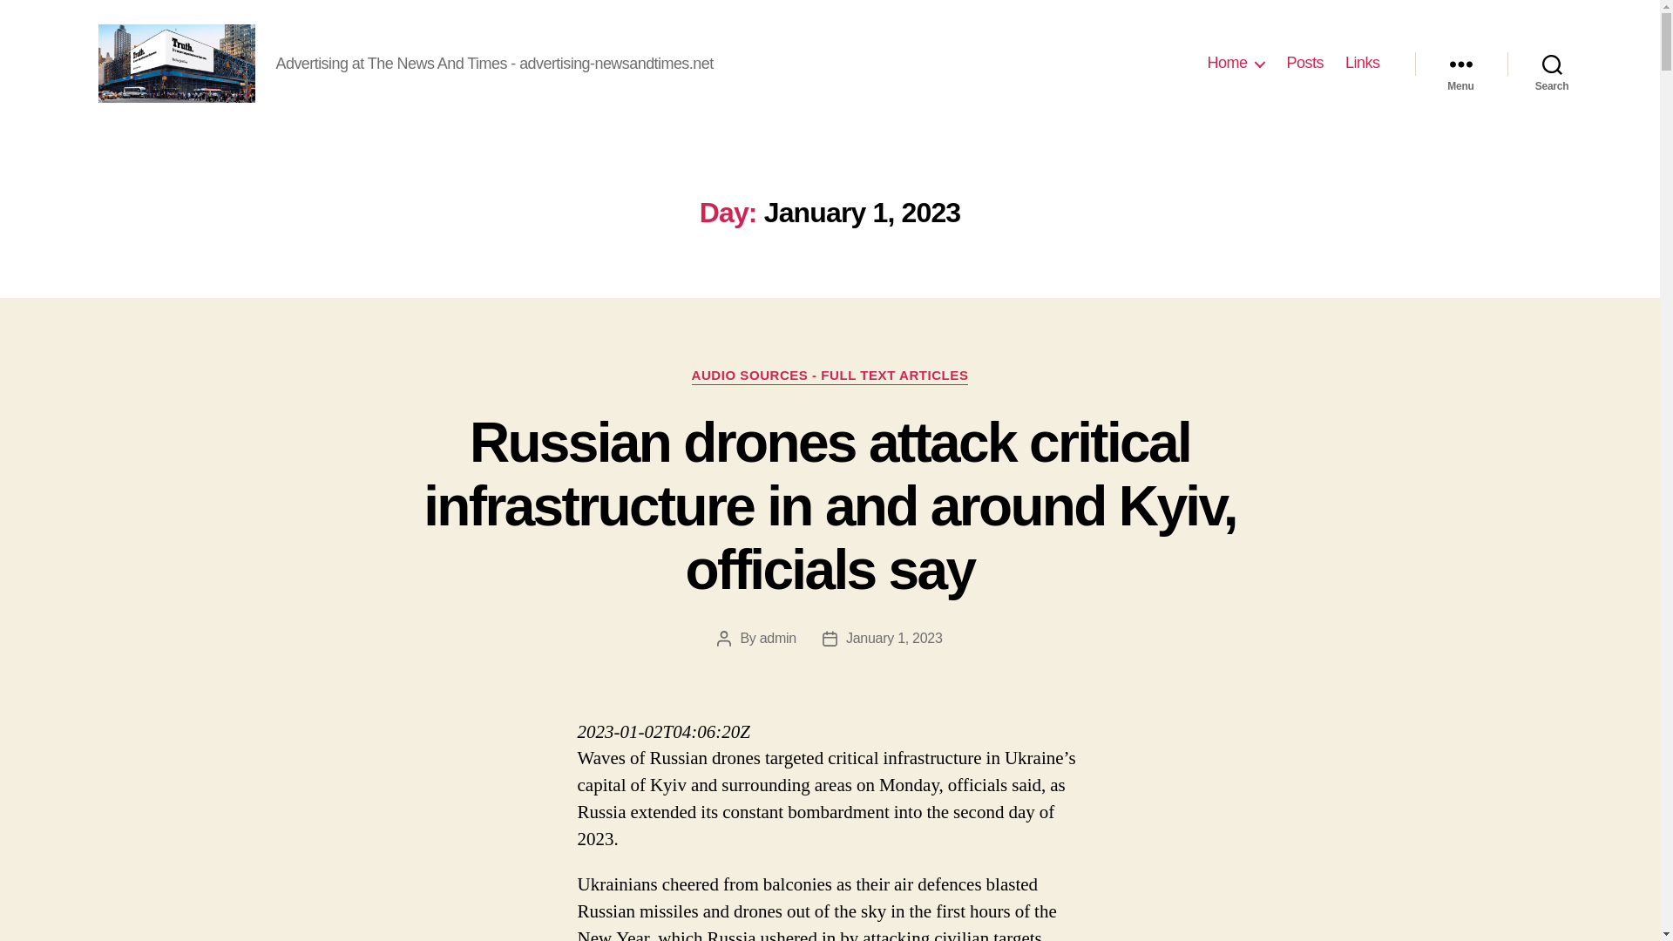  I want to click on January 1, 2023, so click(894, 638).